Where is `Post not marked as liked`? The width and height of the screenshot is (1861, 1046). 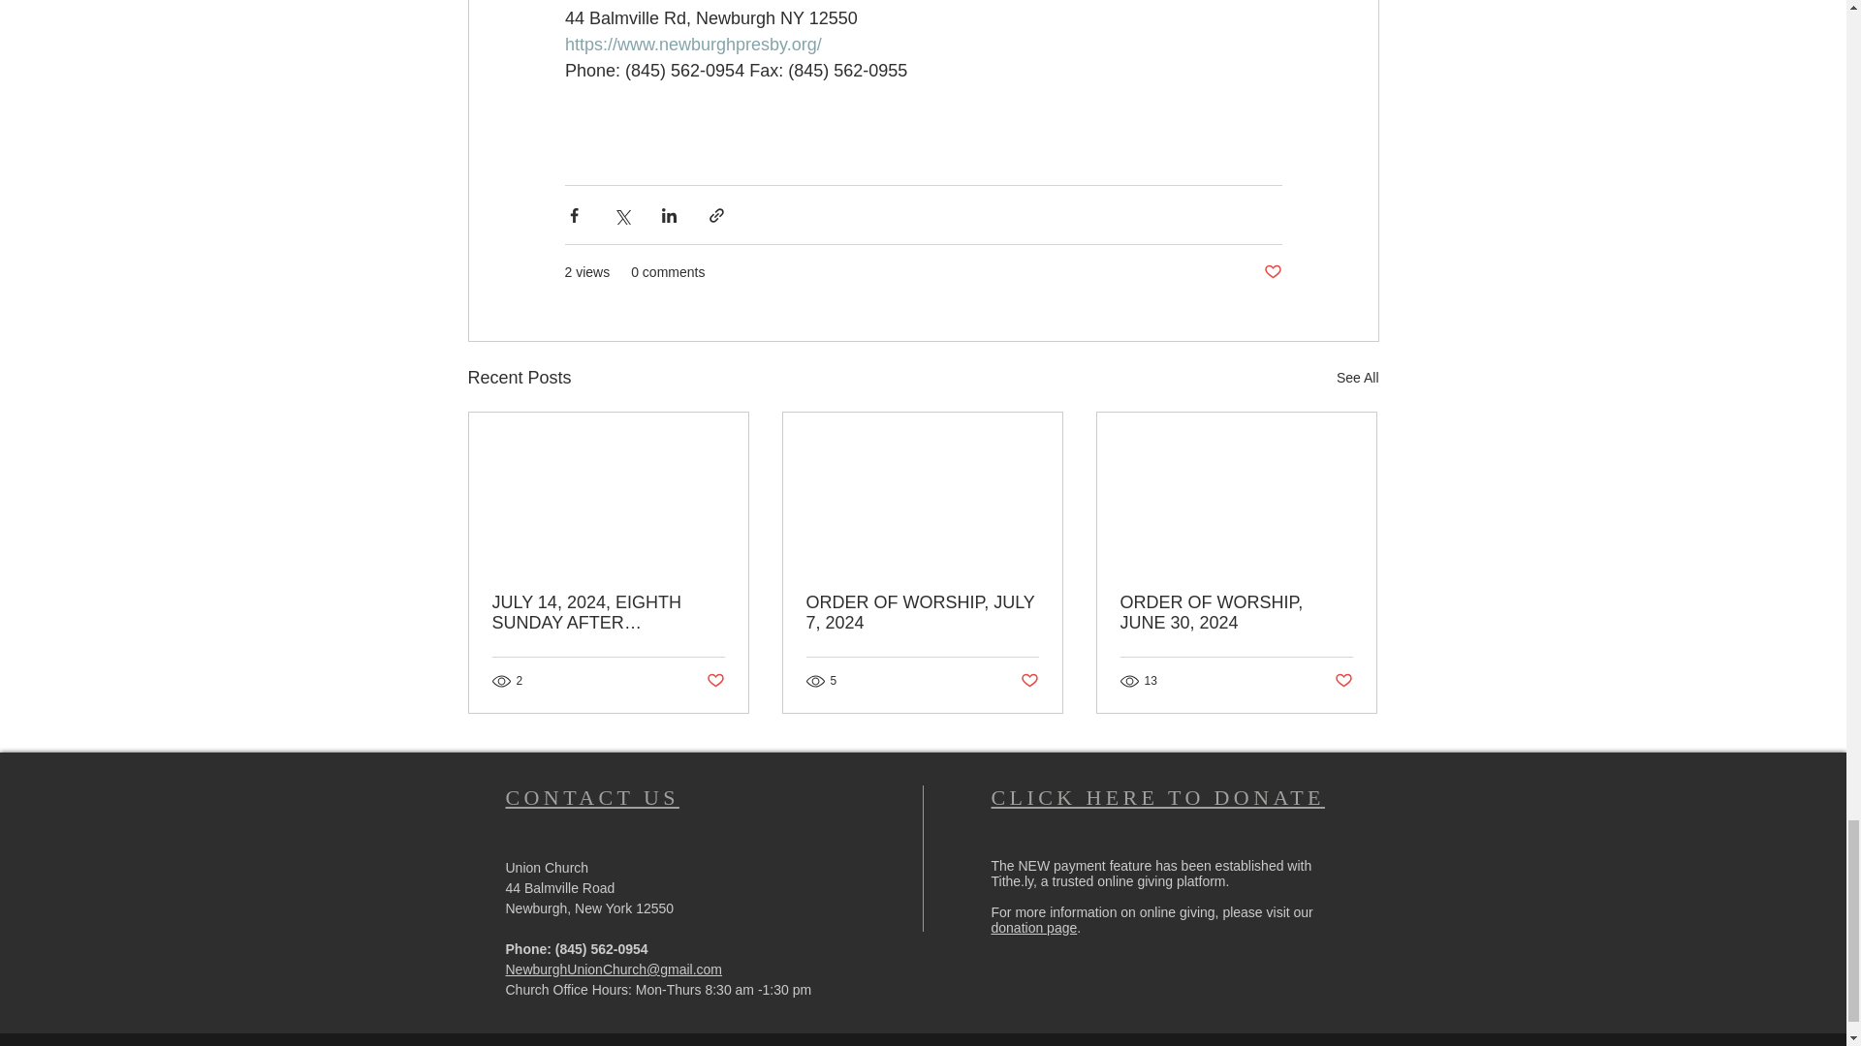
Post not marked as liked is located at coordinates (1029, 680).